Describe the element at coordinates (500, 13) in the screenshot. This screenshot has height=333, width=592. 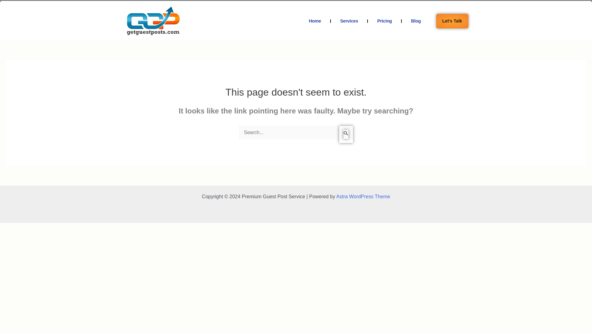
I see `Blog` at that location.